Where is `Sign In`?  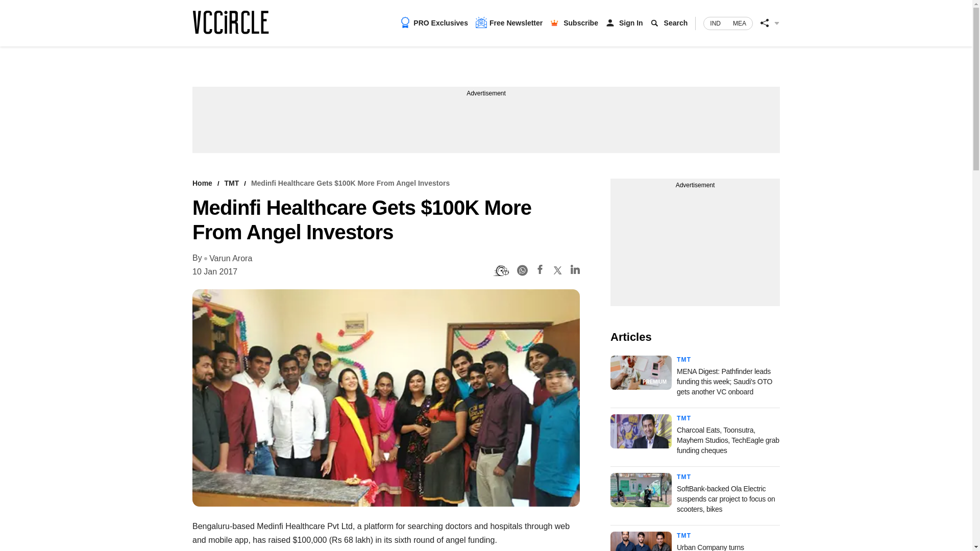
Sign In is located at coordinates (631, 22).